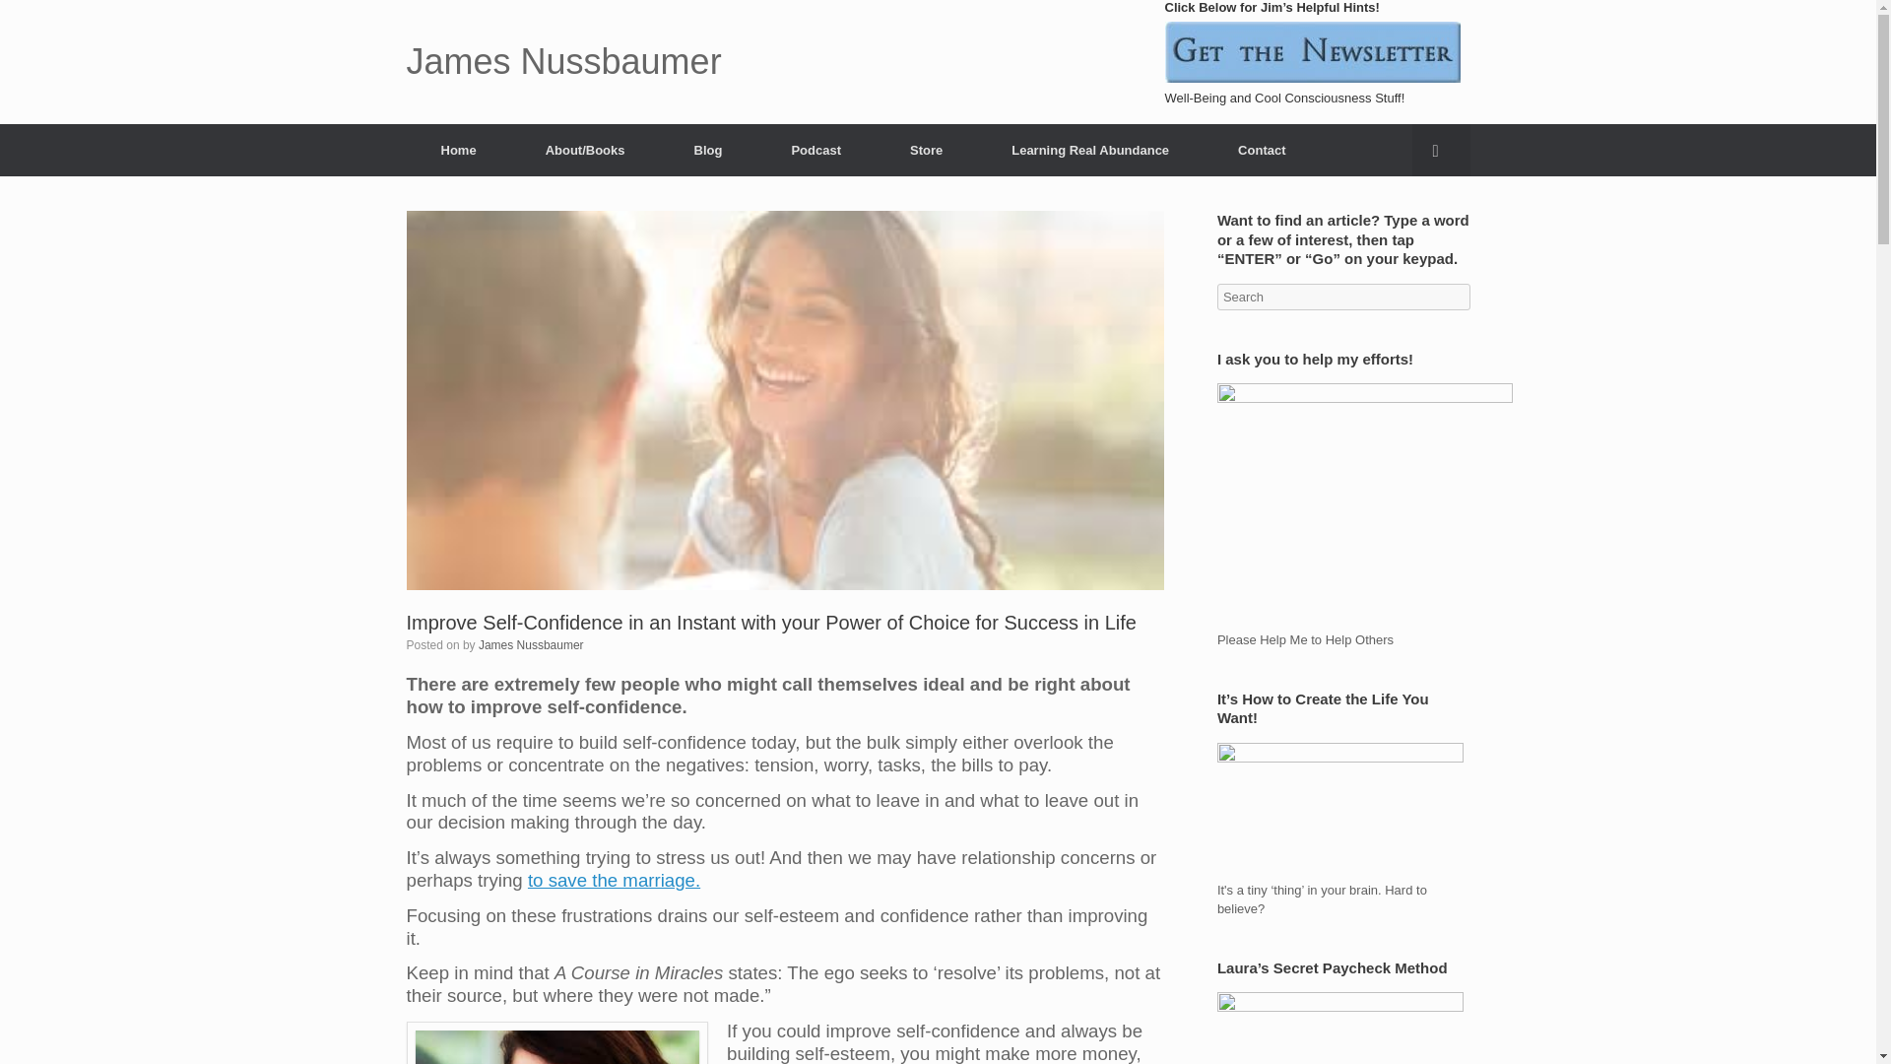 The width and height of the screenshot is (1891, 1064). What do you see at coordinates (709, 150) in the screenshot?
I see `Blog` at bounding box center [709, 150].